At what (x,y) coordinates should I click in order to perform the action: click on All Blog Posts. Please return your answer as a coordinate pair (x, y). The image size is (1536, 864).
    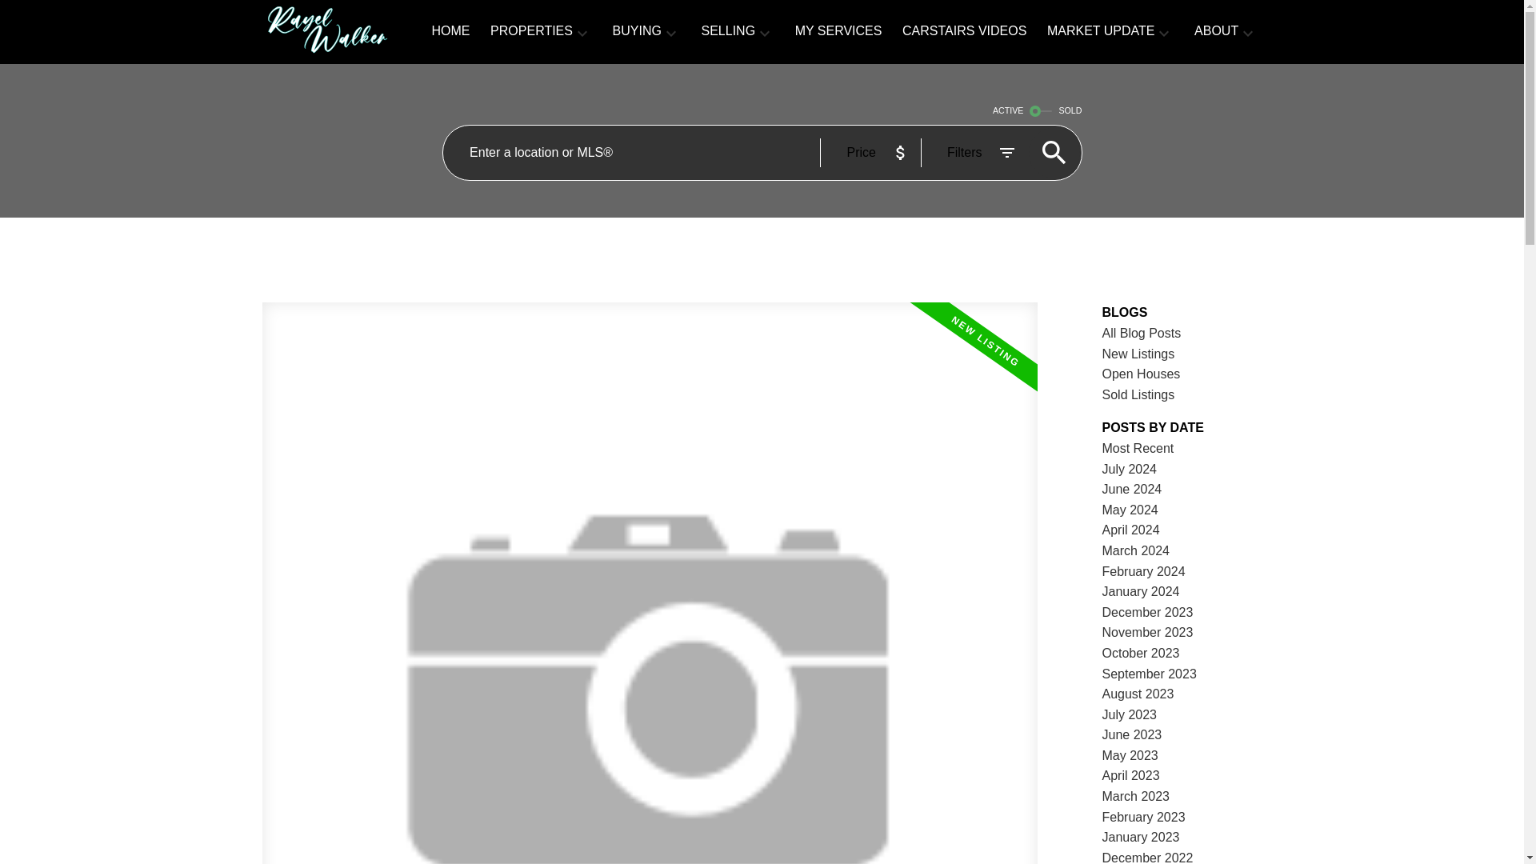
    Looking at the image, I should click on (1142, 333).